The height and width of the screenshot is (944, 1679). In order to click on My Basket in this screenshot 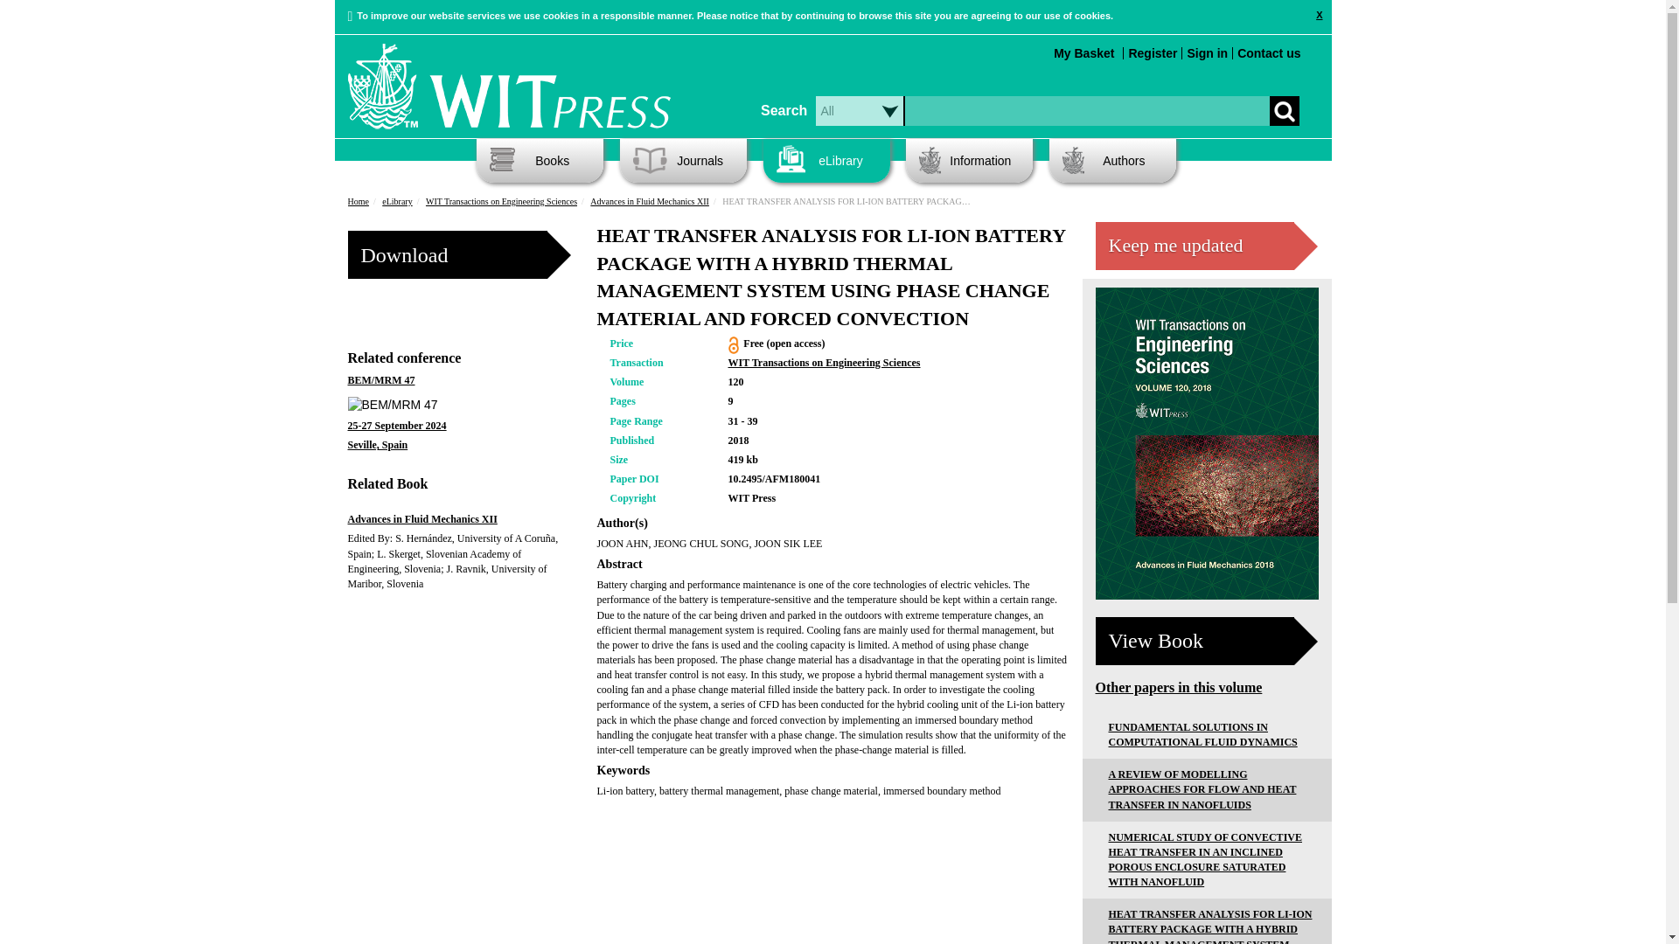, I will do `click(1083, 52)`.